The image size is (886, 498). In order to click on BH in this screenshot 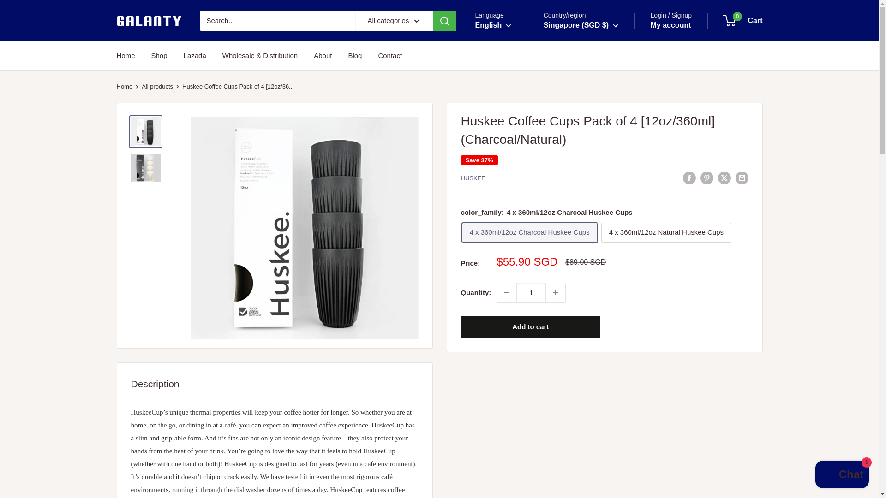, I will do `click(544, 267)`.